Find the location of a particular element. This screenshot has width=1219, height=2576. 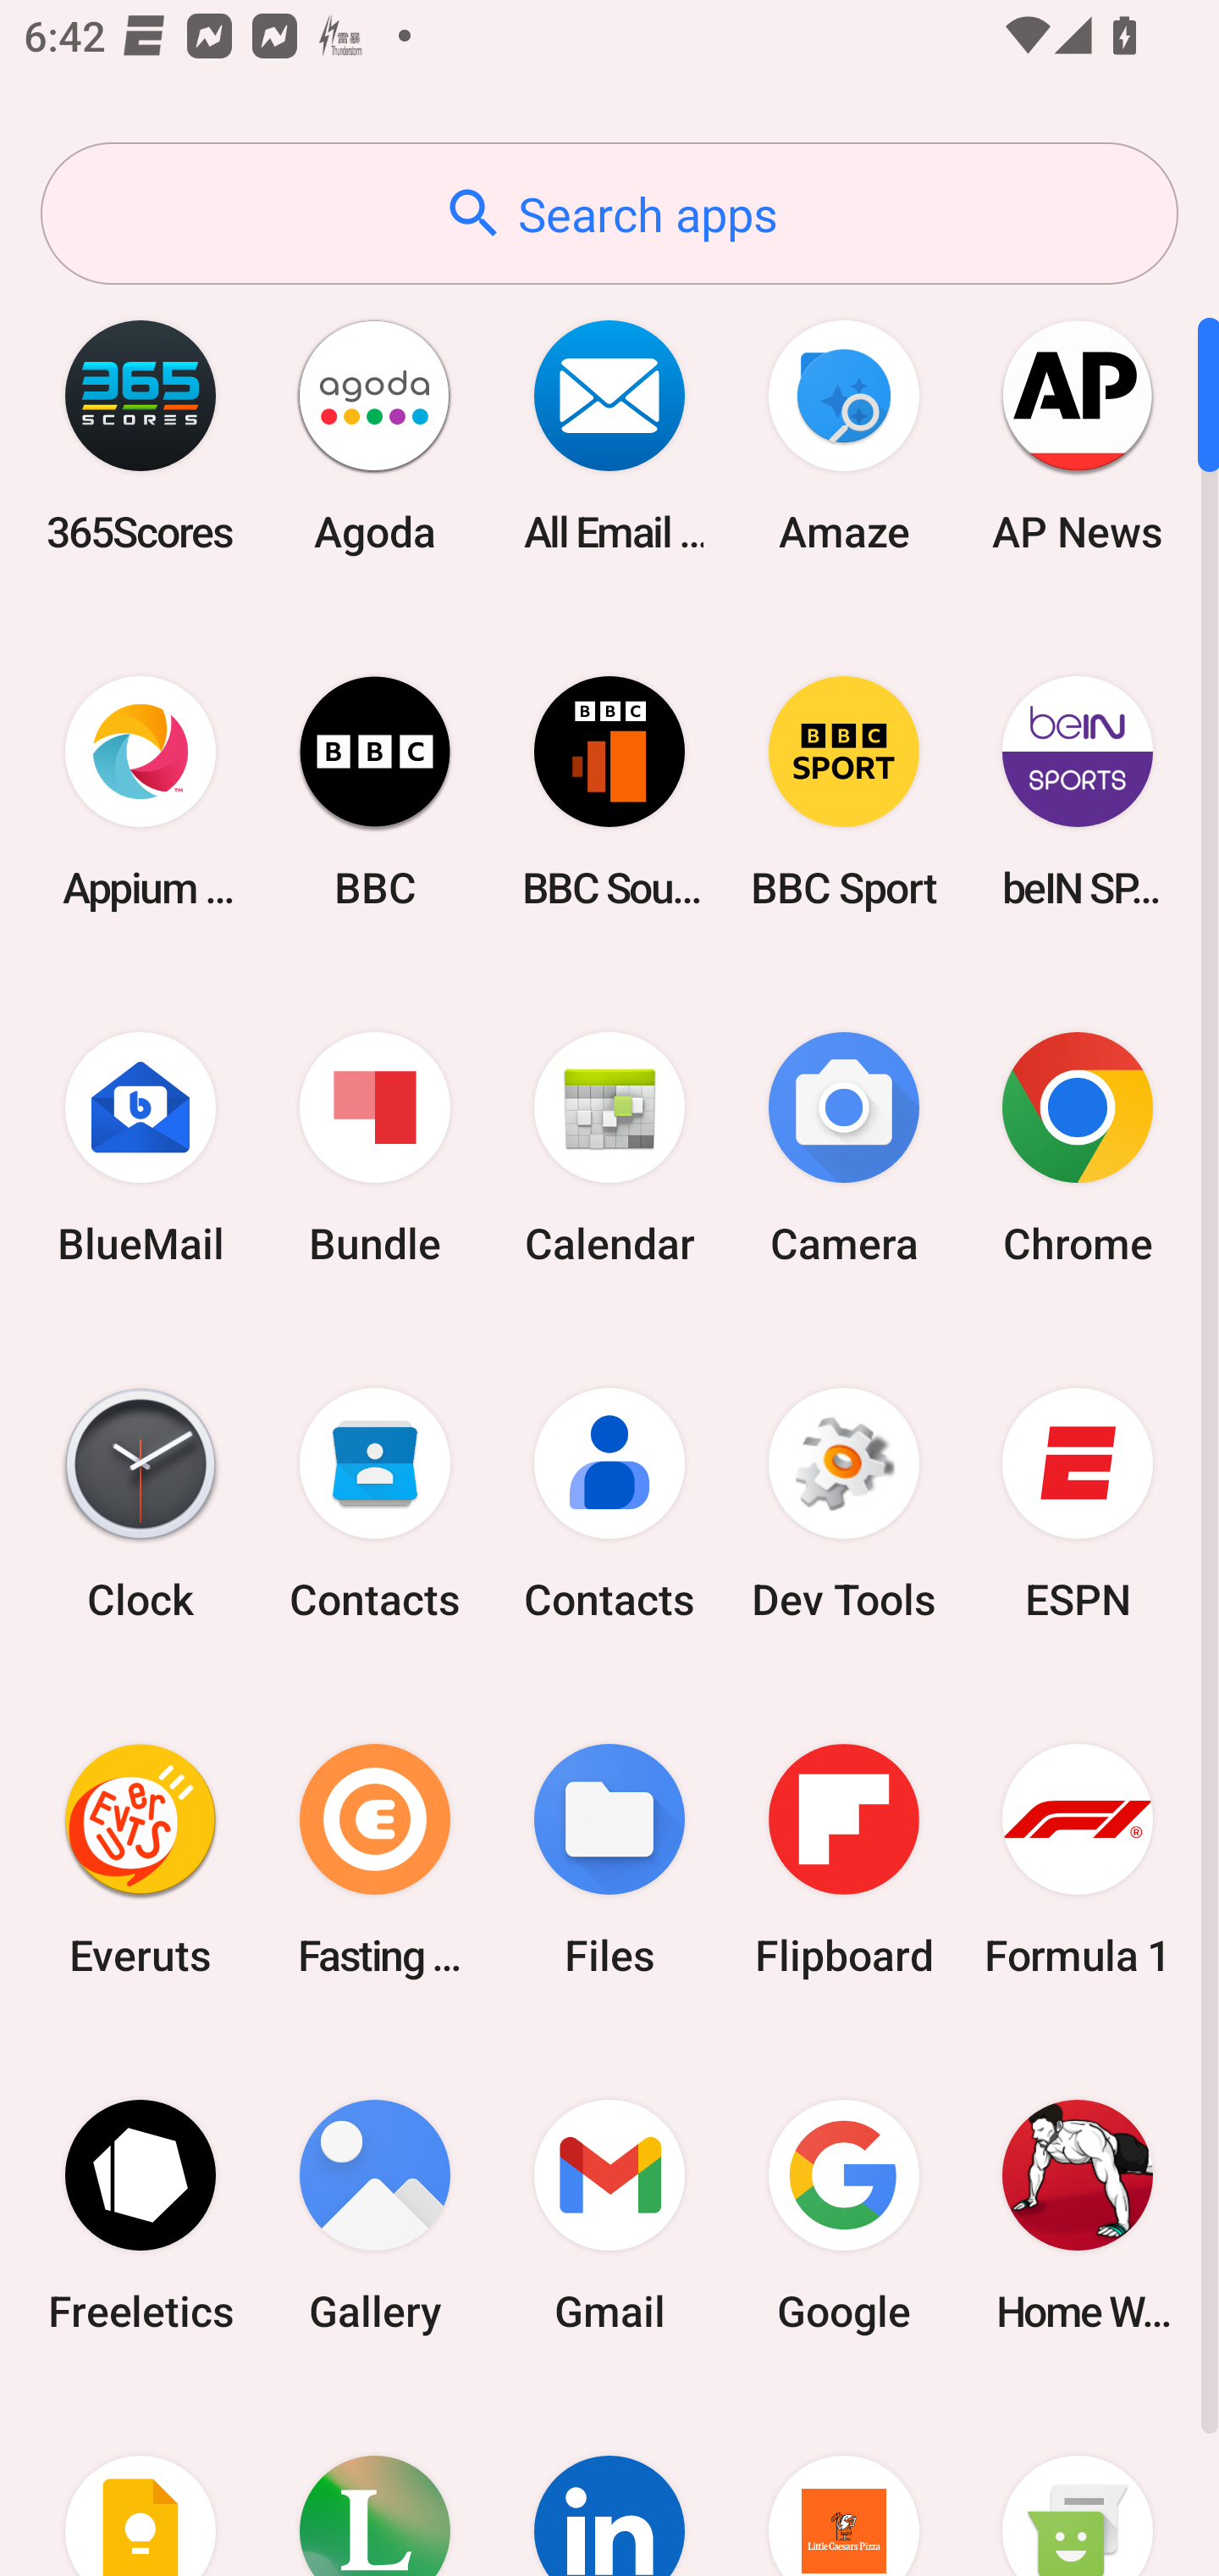

Dev Tools is located at coordinates (843, 1504).